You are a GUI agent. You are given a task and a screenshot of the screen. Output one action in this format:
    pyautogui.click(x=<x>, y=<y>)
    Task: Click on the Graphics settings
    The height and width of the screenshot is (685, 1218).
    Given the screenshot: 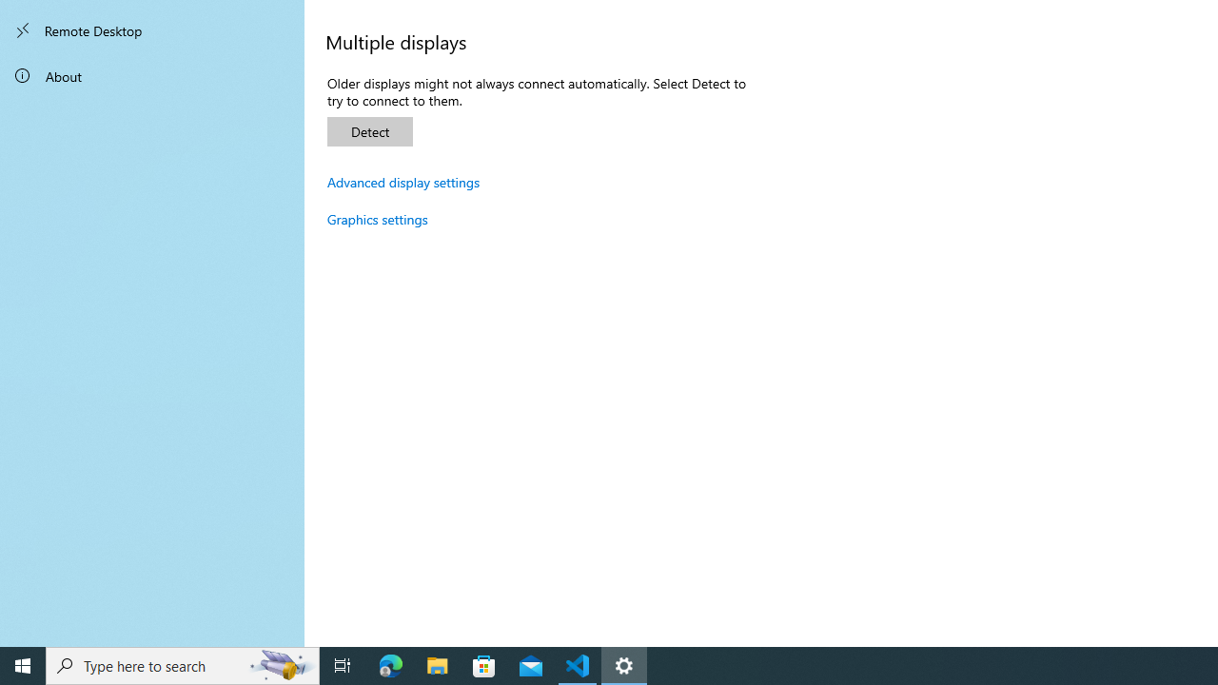 What is the action you would take?
    pyautogui.click(x=378, y=219)
    